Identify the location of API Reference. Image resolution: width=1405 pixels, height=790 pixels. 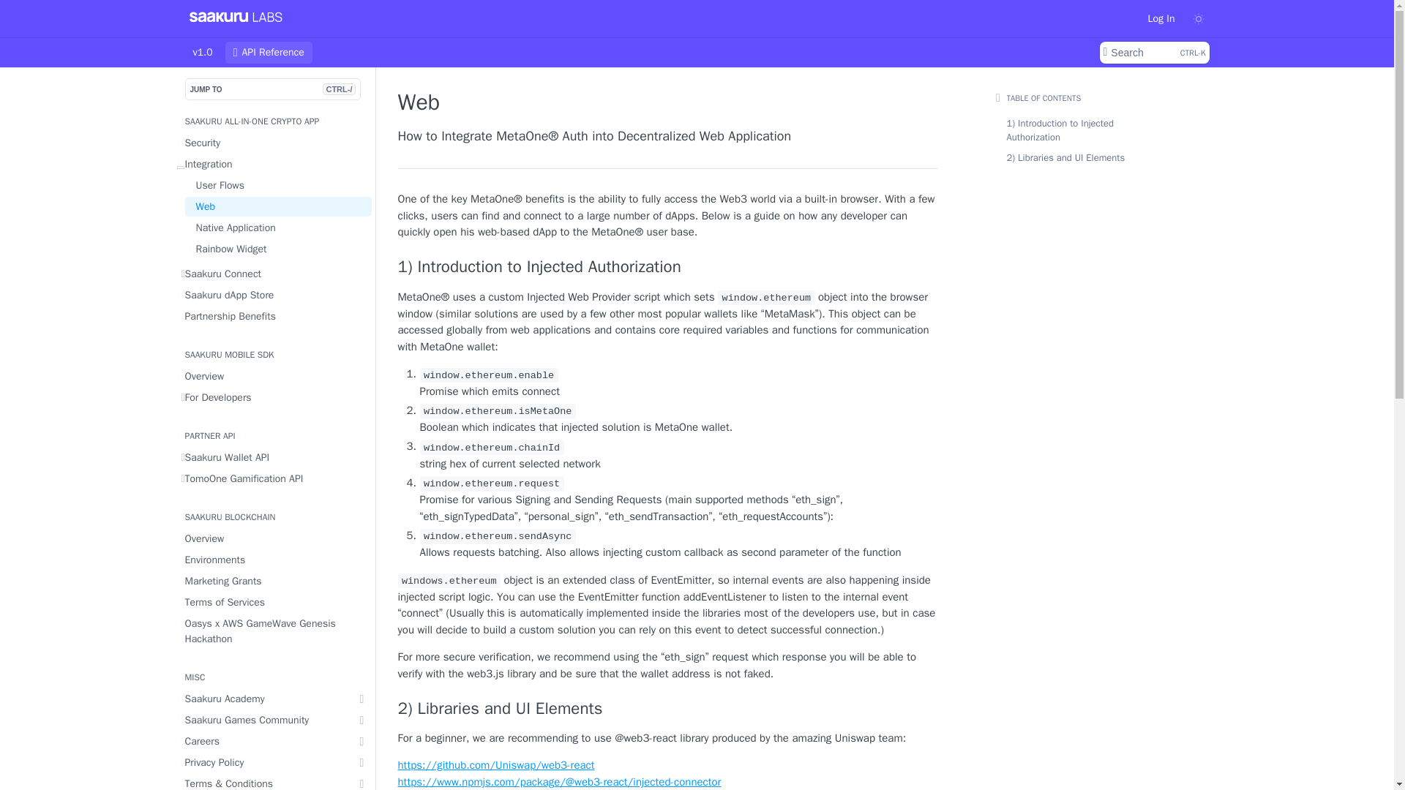
(268, 53).